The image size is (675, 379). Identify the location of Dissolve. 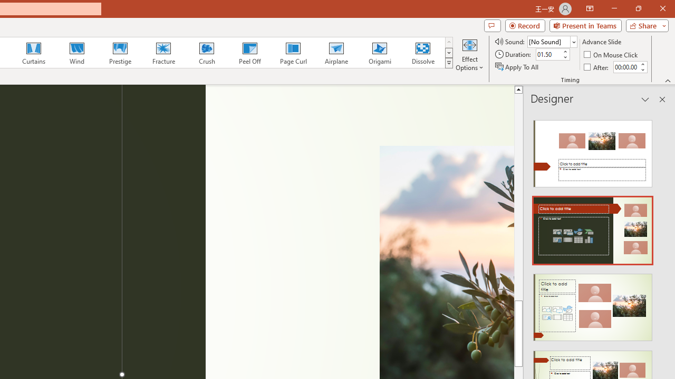
(423, 53).